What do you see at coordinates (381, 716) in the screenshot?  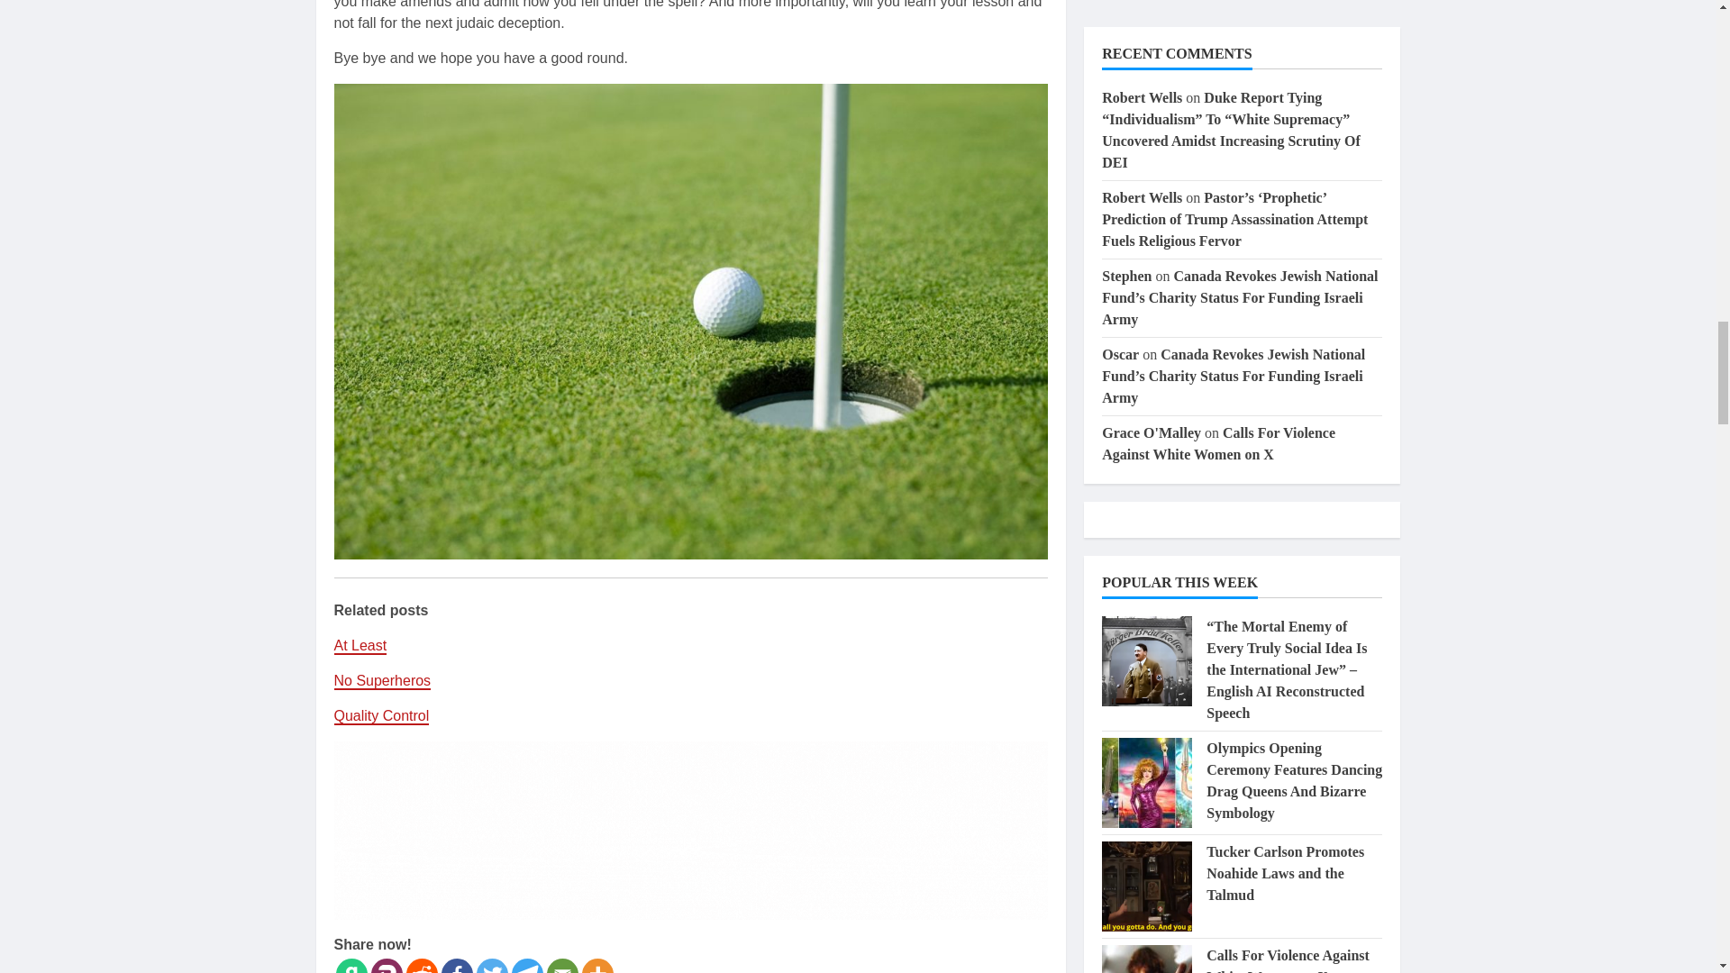 I see `Quality Control` at bounding box center [381, 716].